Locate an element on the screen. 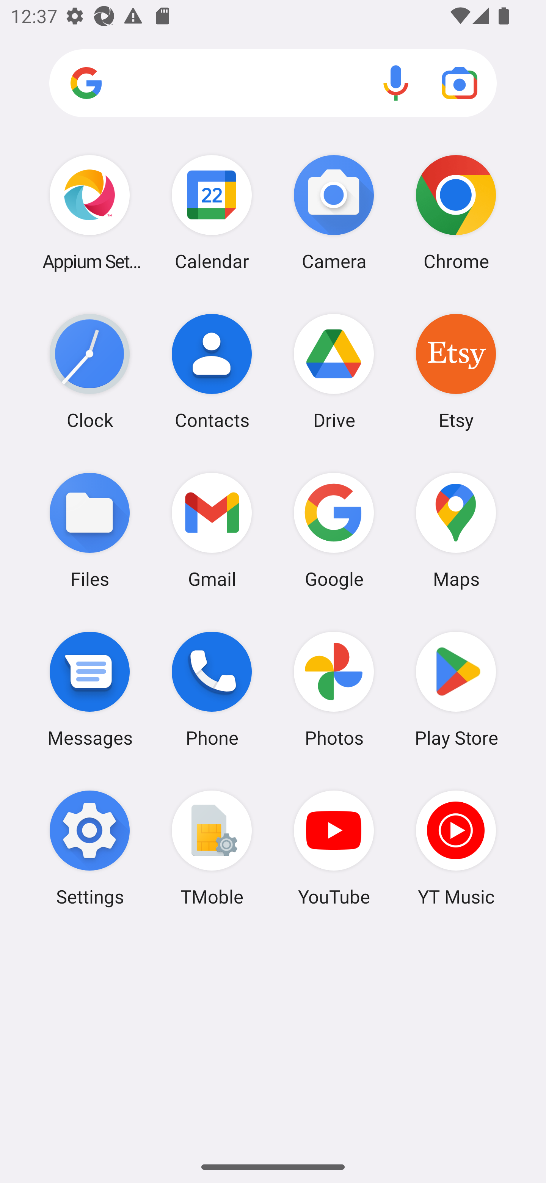 Image resolution: width=546 pixels, height=1183 pixels. TMoble is located at coordinates (212, 848).